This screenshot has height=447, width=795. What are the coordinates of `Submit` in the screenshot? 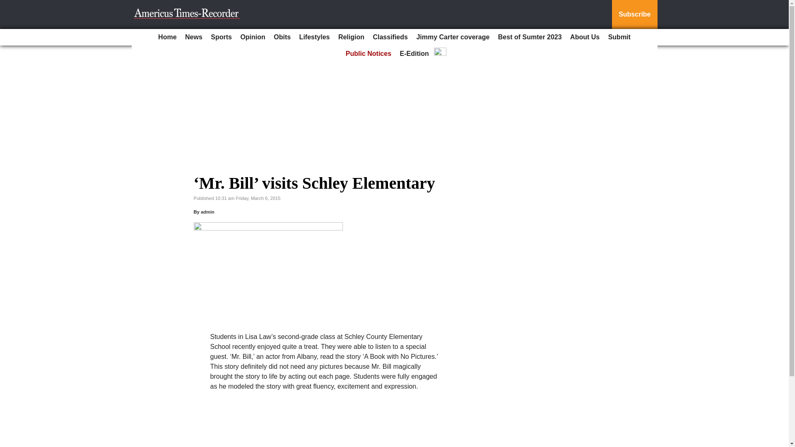 It's located at (619, 37).